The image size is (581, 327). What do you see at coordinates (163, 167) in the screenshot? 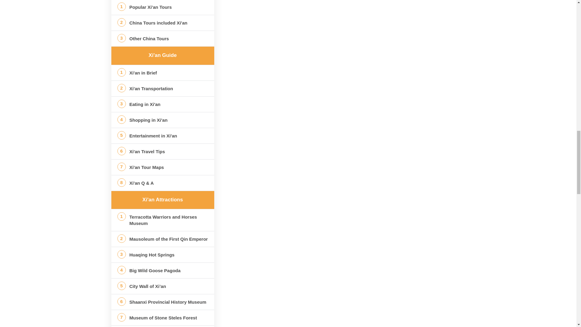
I see `Xi'an Tour Maps` at bounding box center [163, 167].